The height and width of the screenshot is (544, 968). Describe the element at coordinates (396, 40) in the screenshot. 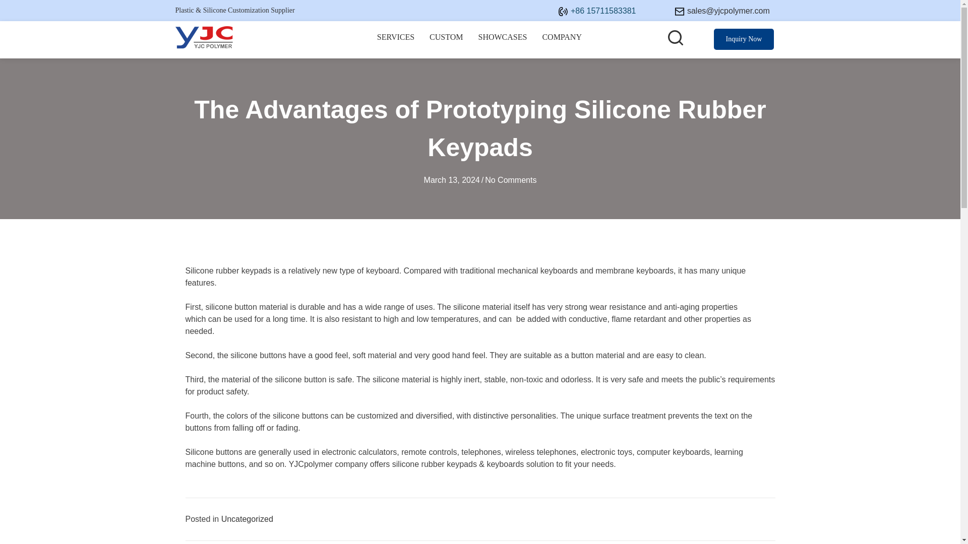

I see `SERVICES` at that location.